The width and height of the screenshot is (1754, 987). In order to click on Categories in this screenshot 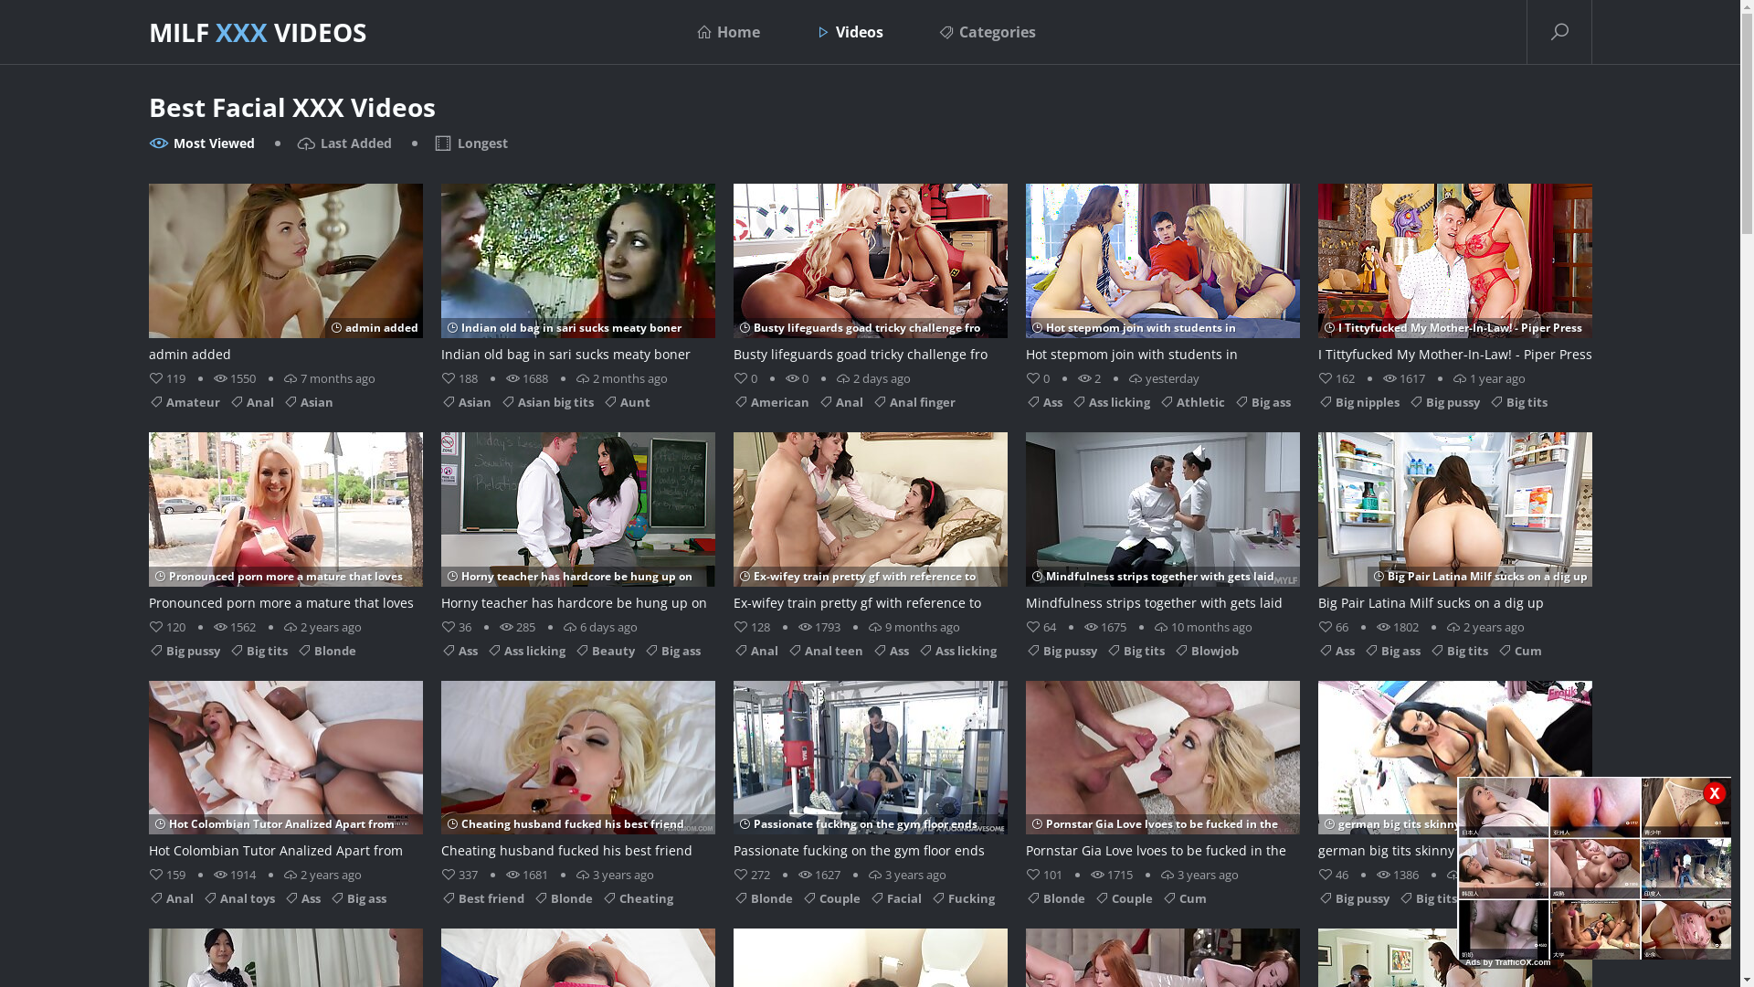, I will do `click(987, 32)`.